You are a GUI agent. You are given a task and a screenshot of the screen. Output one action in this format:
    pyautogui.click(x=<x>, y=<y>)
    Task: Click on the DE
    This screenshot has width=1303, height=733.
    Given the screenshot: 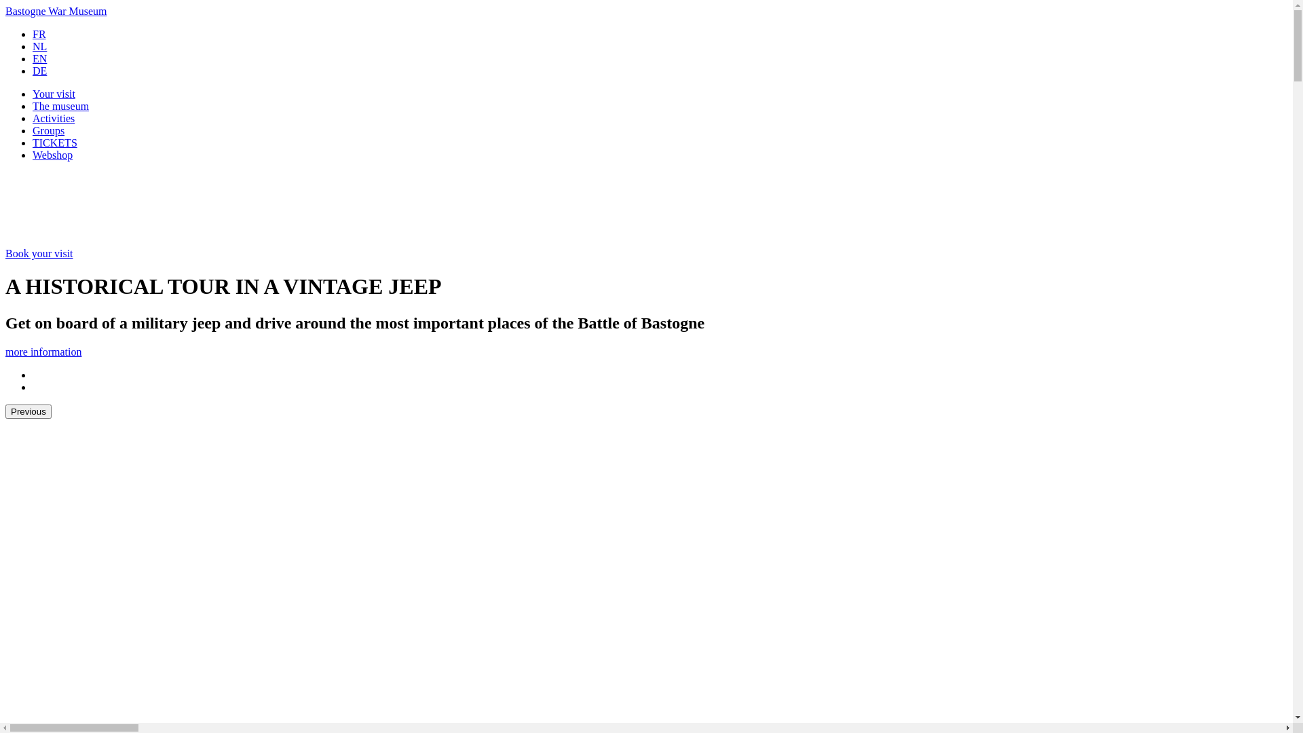 What is the action you would take?
    pyautogui.click(x=39, y=71)
    